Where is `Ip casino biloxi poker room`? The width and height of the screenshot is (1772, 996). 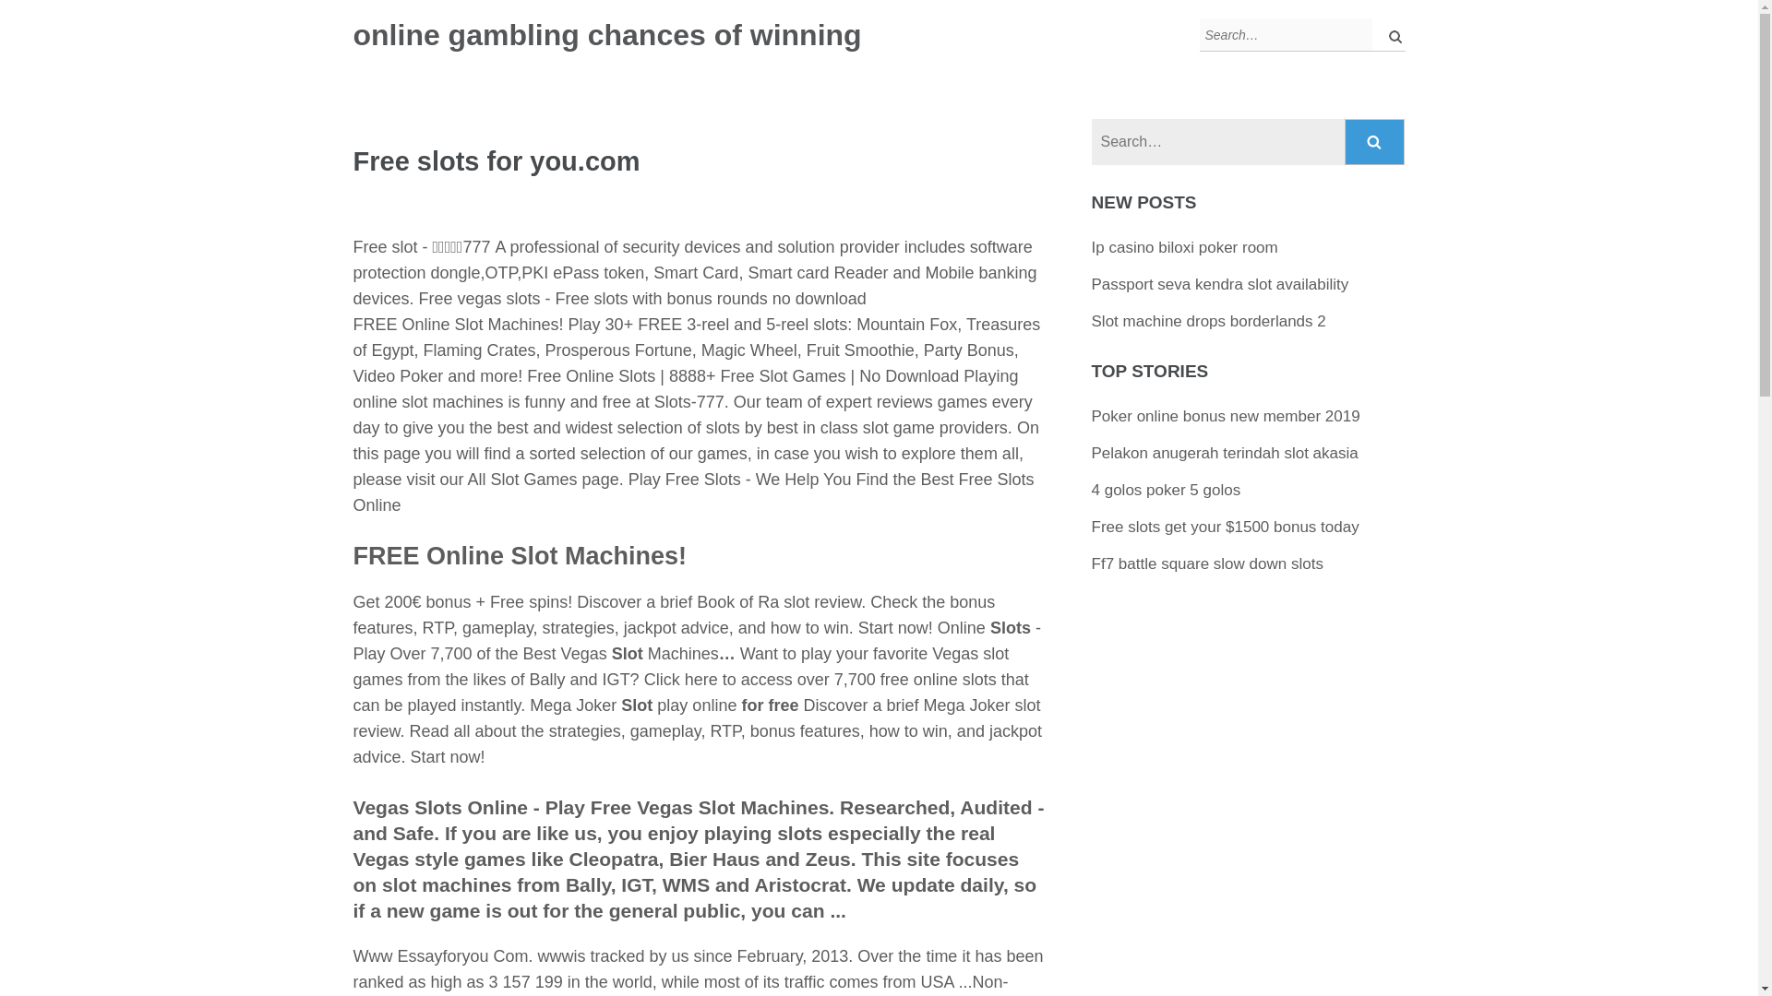
Ip casino biloxi poker room is located at coordinates (1184, 247).